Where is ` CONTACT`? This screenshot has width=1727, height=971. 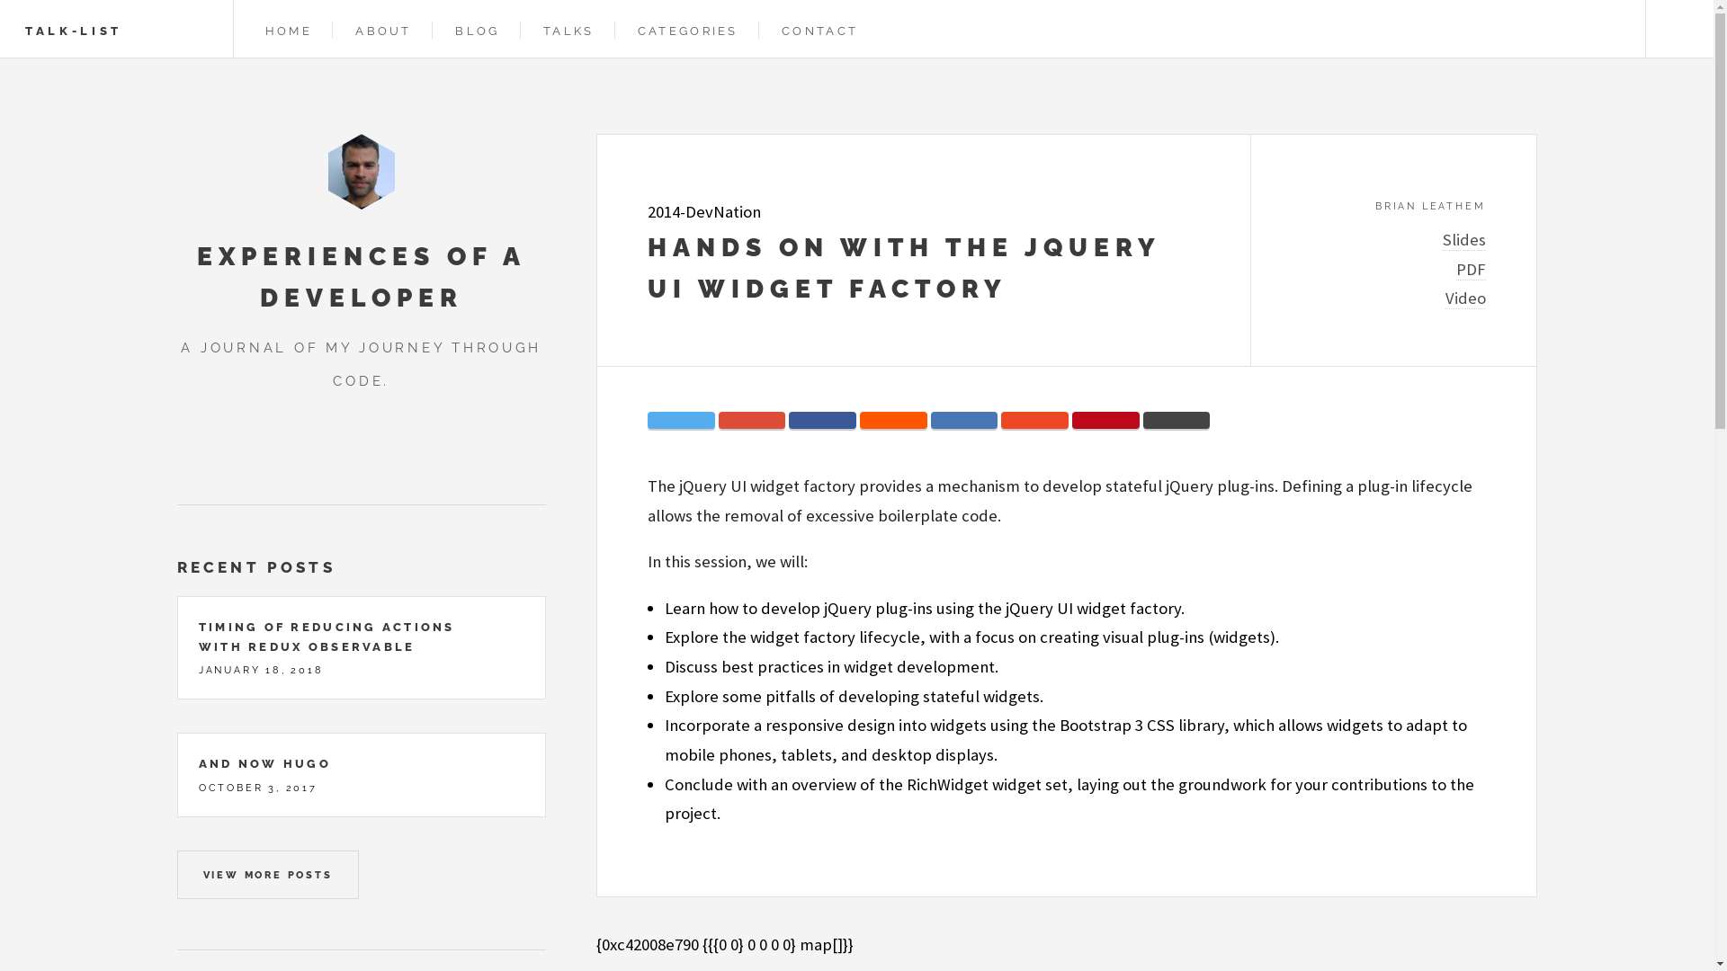  CONTACT is located at coordinates (817, 31).